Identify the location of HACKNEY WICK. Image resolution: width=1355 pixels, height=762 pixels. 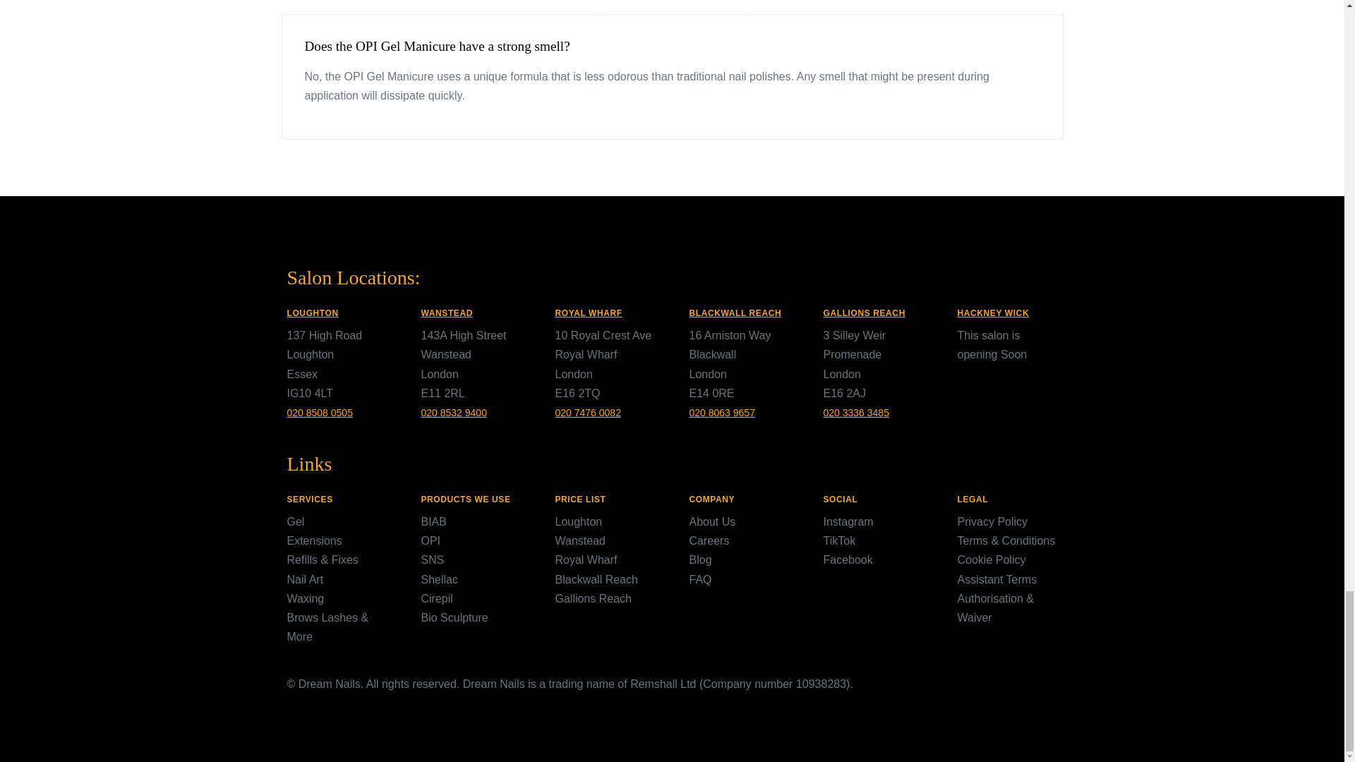
(992, 313).